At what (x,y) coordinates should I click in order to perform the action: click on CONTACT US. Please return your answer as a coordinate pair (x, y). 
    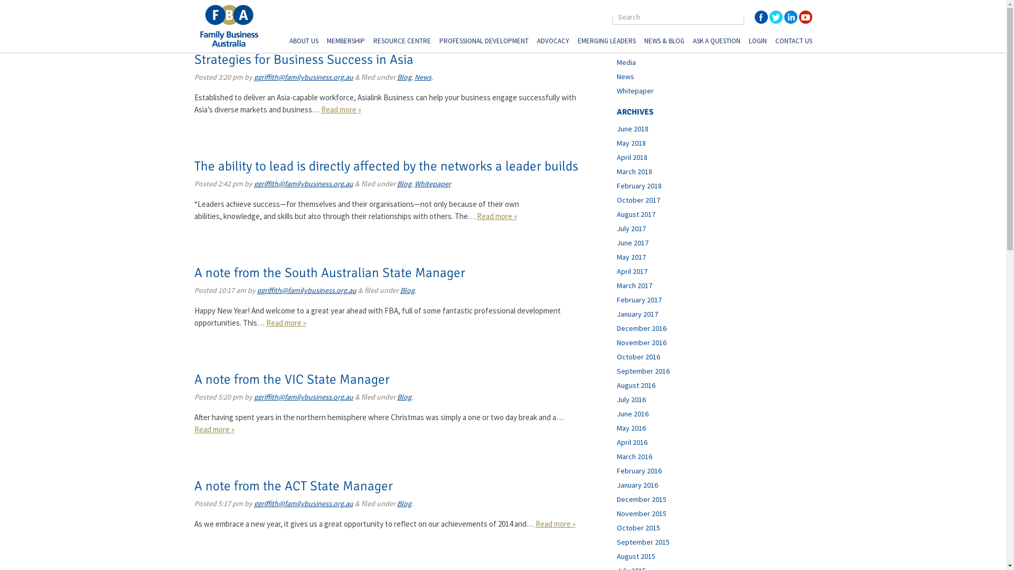
    Looking at the image, I should click on (794, 42).